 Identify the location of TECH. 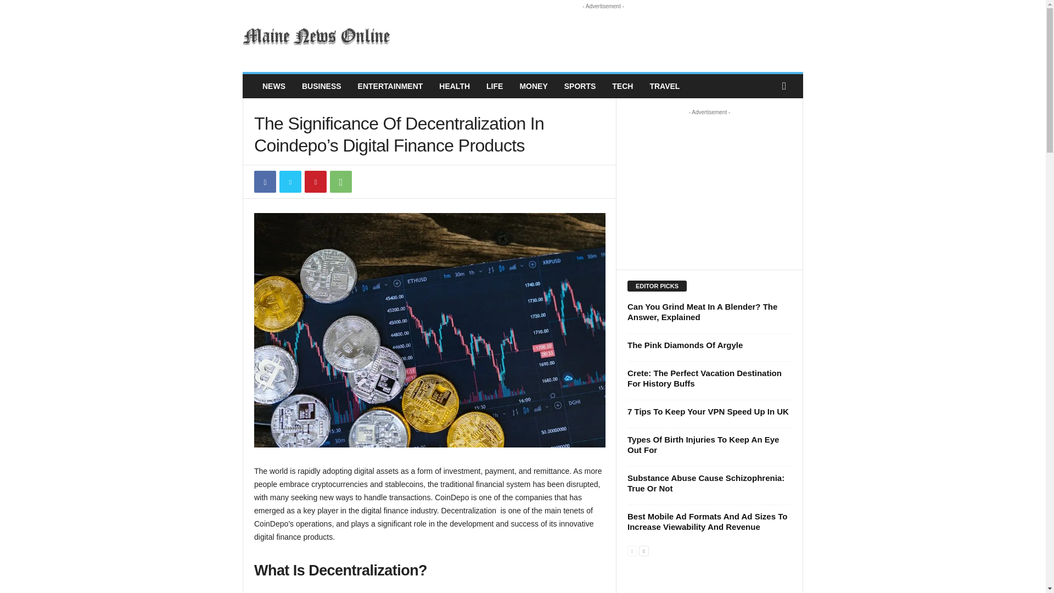
(623, 86).